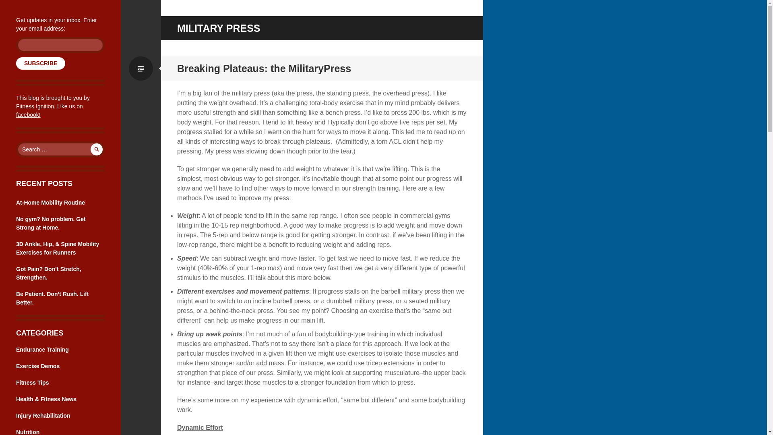  Describe the element at coordinates (60, 149) in the screenshot. I see `Search for:` at that location.